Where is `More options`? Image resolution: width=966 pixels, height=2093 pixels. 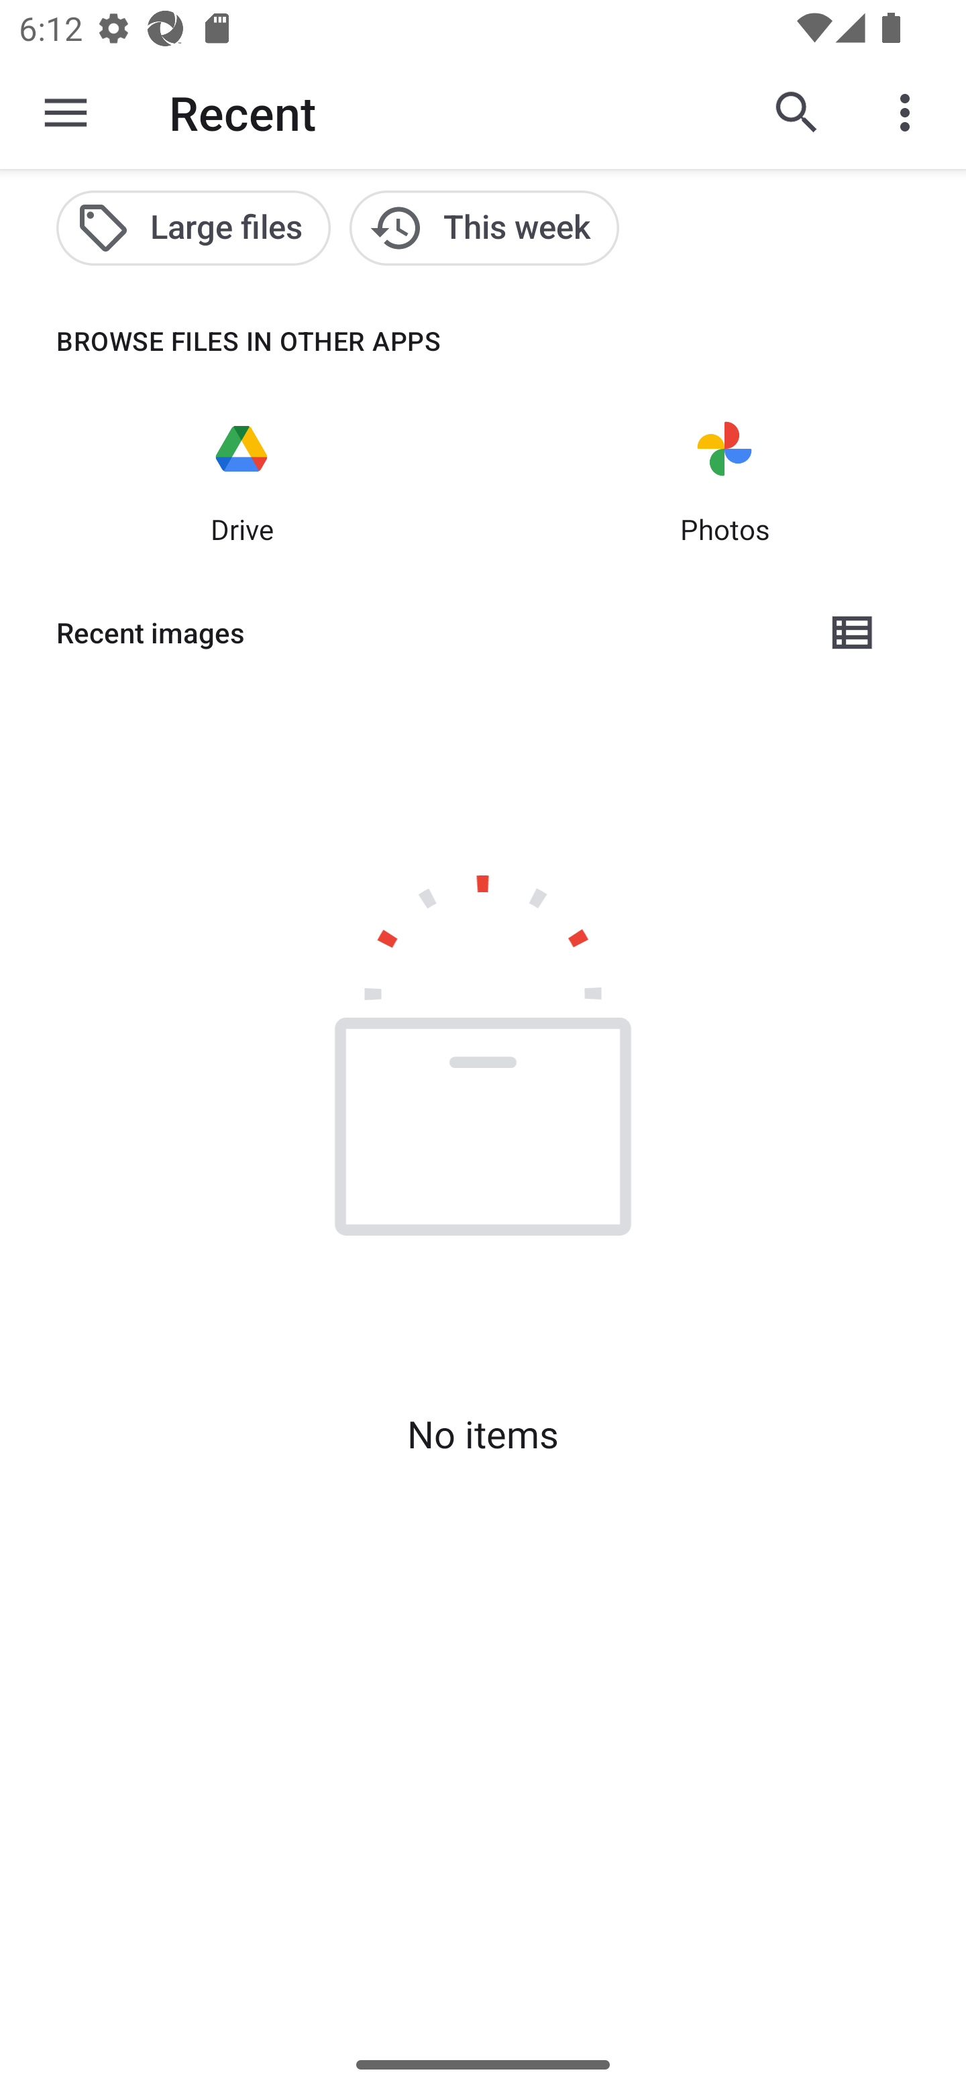 More options is located at coordinates (910, 113).